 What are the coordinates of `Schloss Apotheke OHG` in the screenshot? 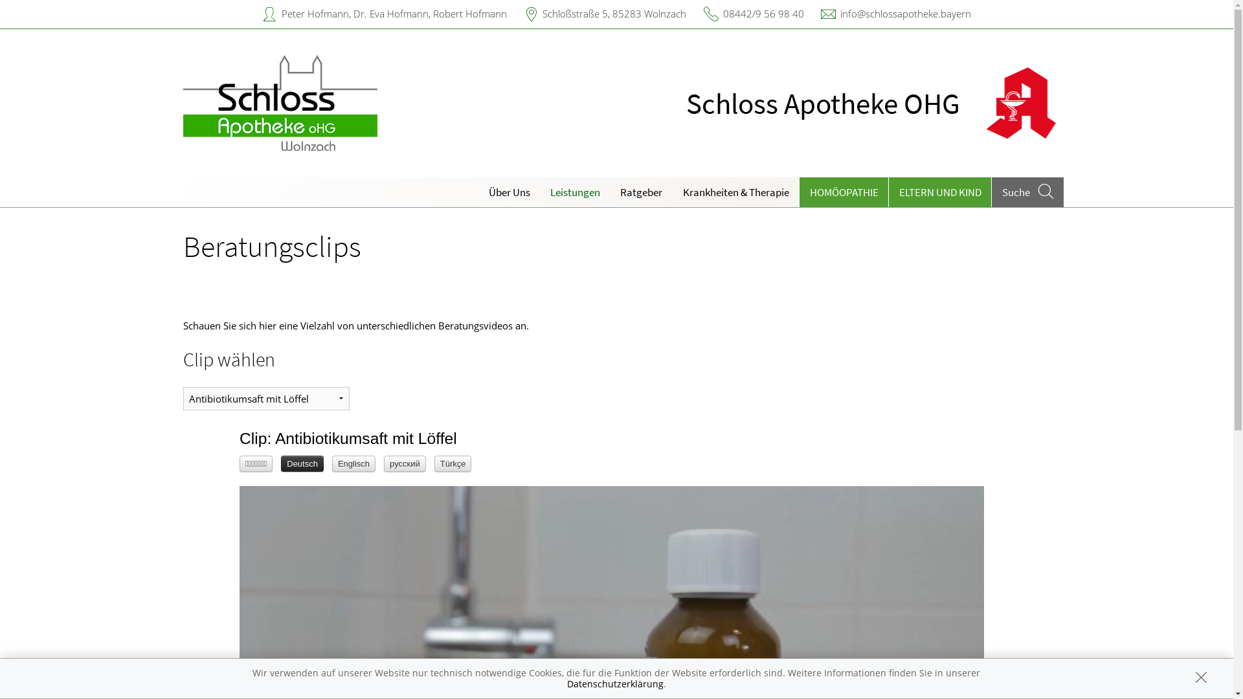 It's located at (802, 103).